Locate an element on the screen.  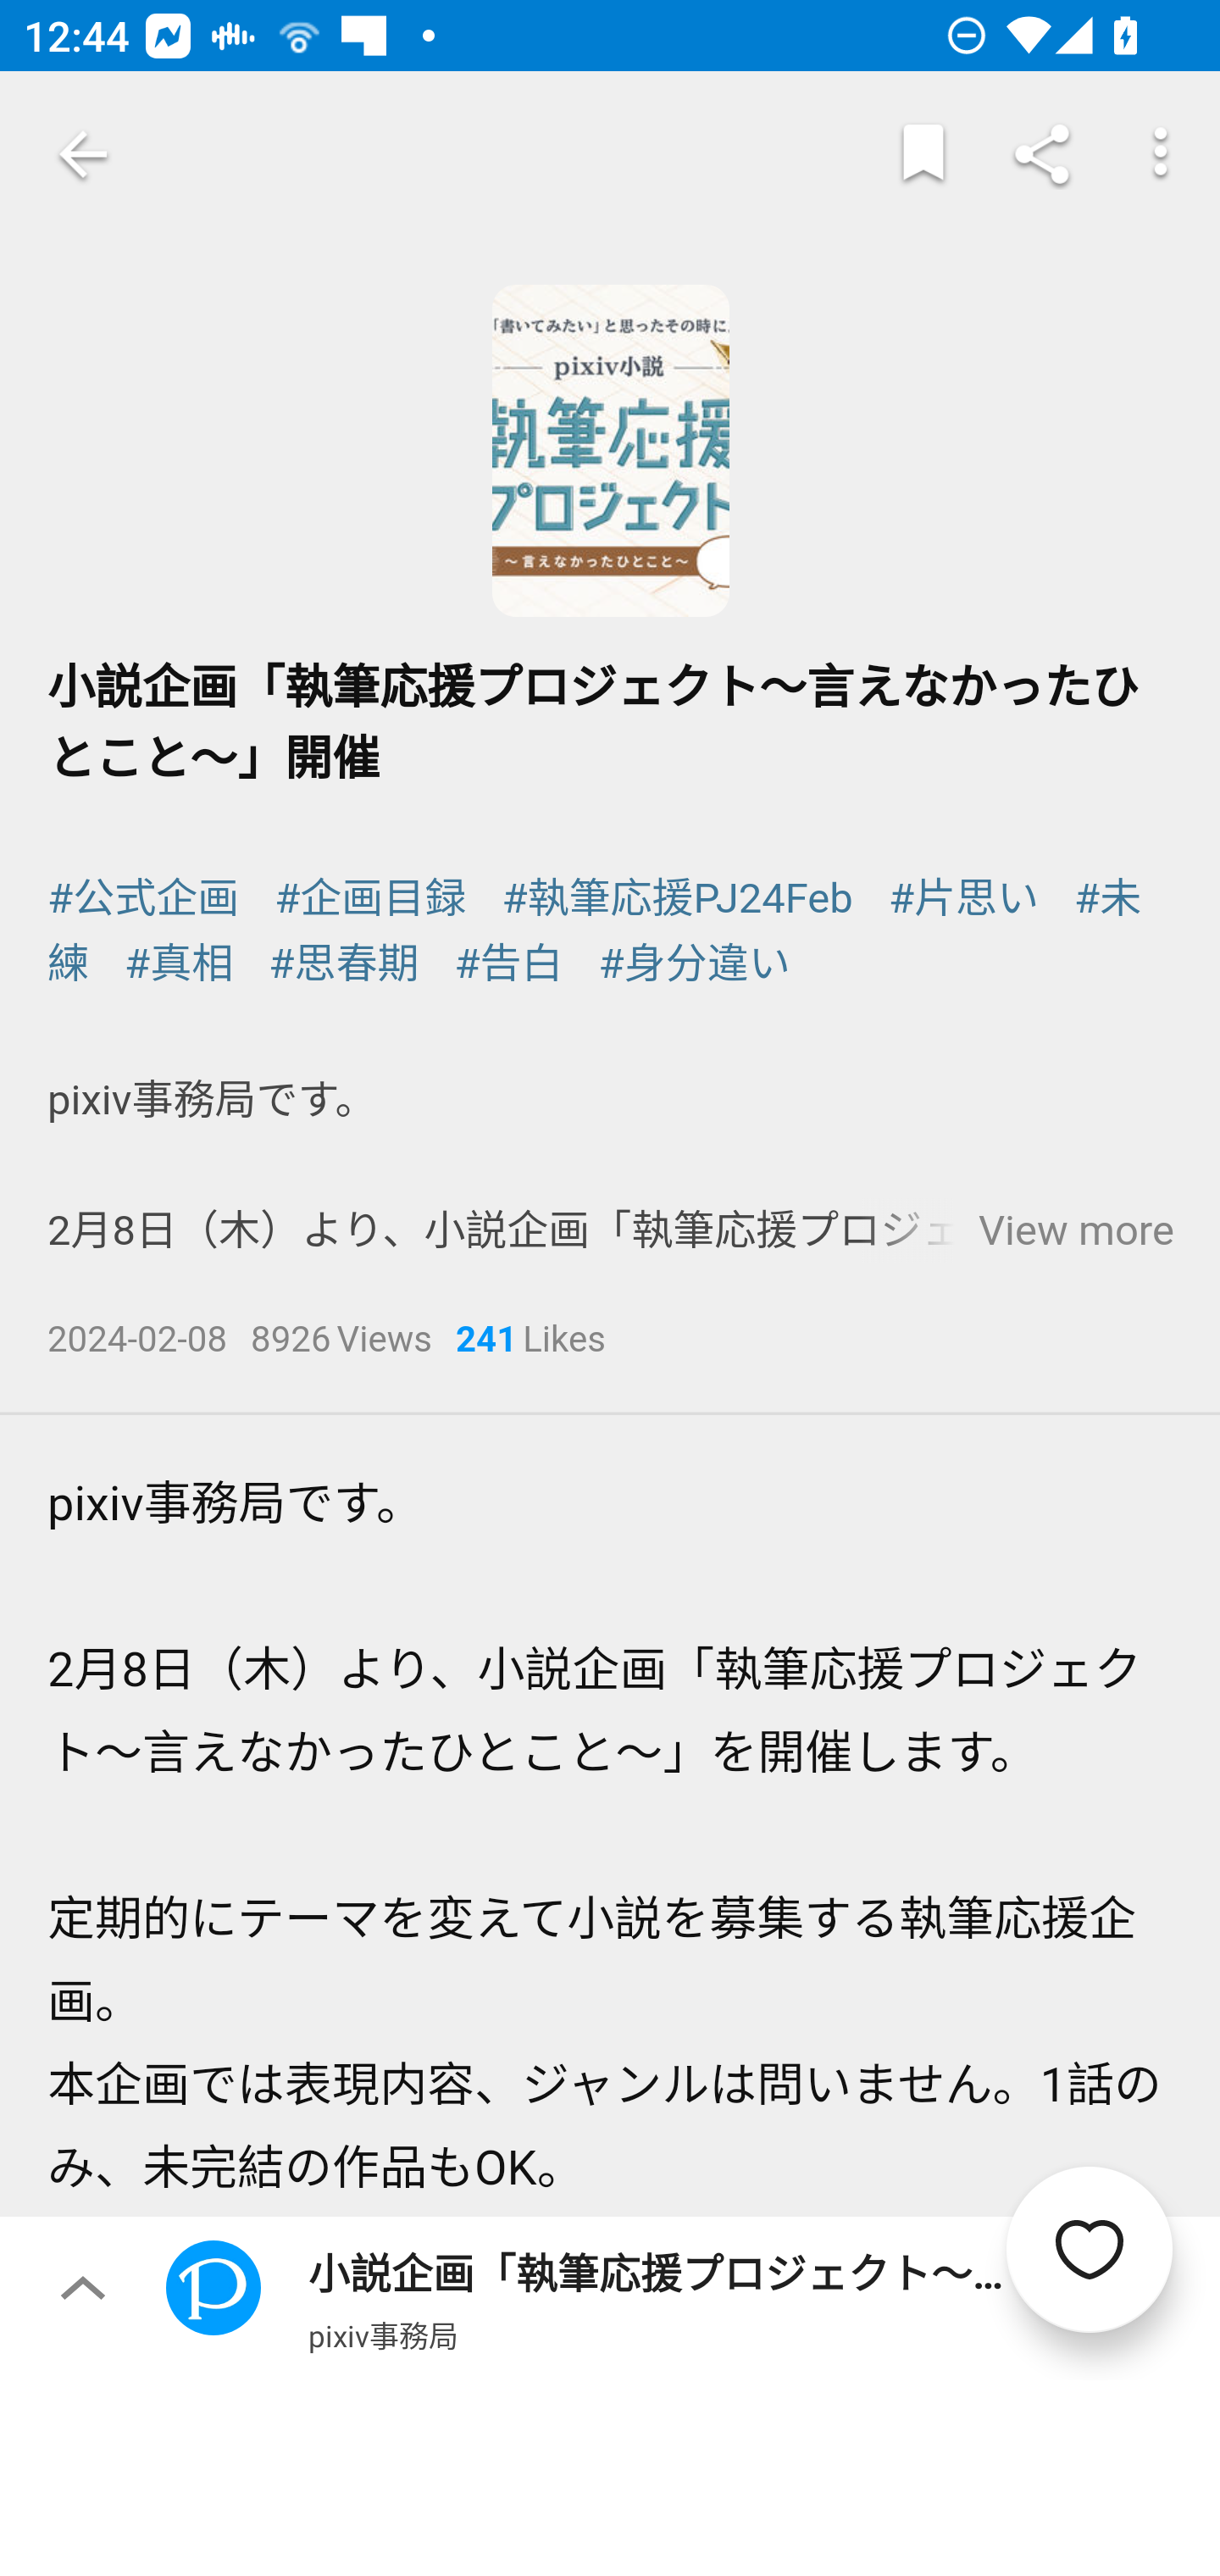
Share is located at coordinates (1042, 154).